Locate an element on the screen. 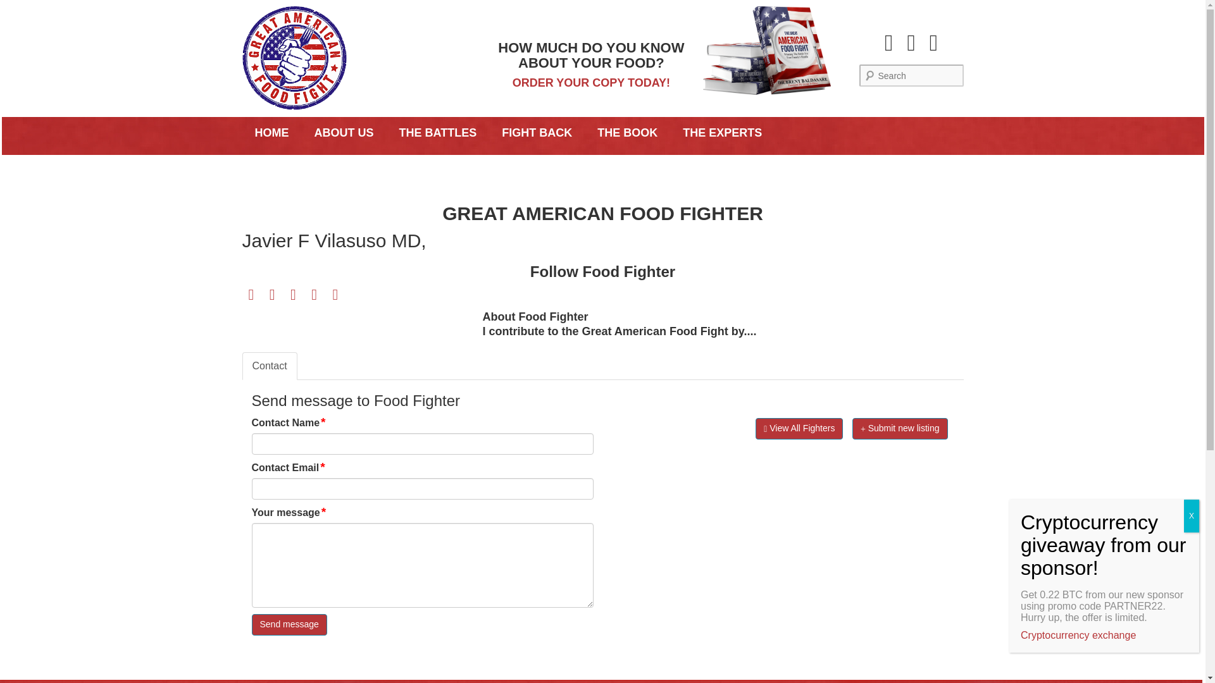  X is located at coordinates (1191, 516).